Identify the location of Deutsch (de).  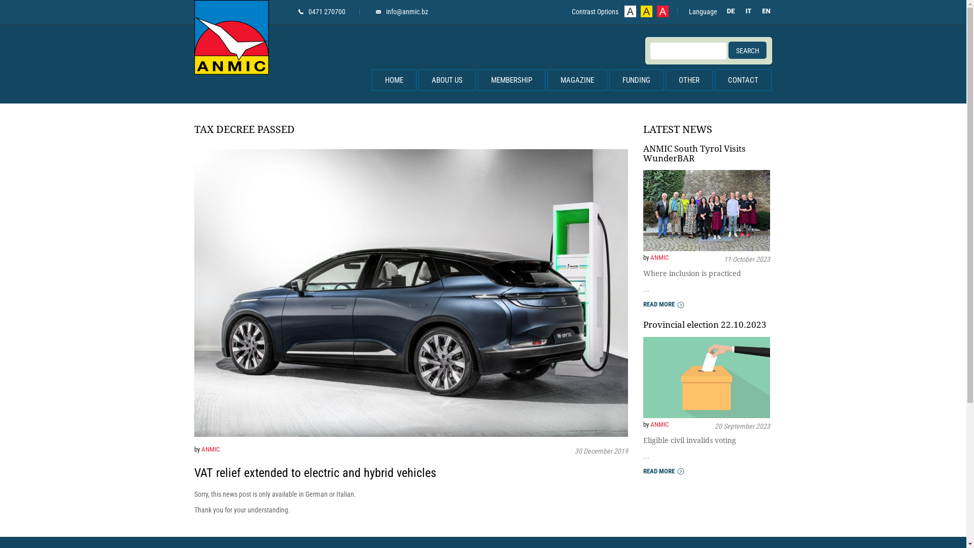
(730, 12).